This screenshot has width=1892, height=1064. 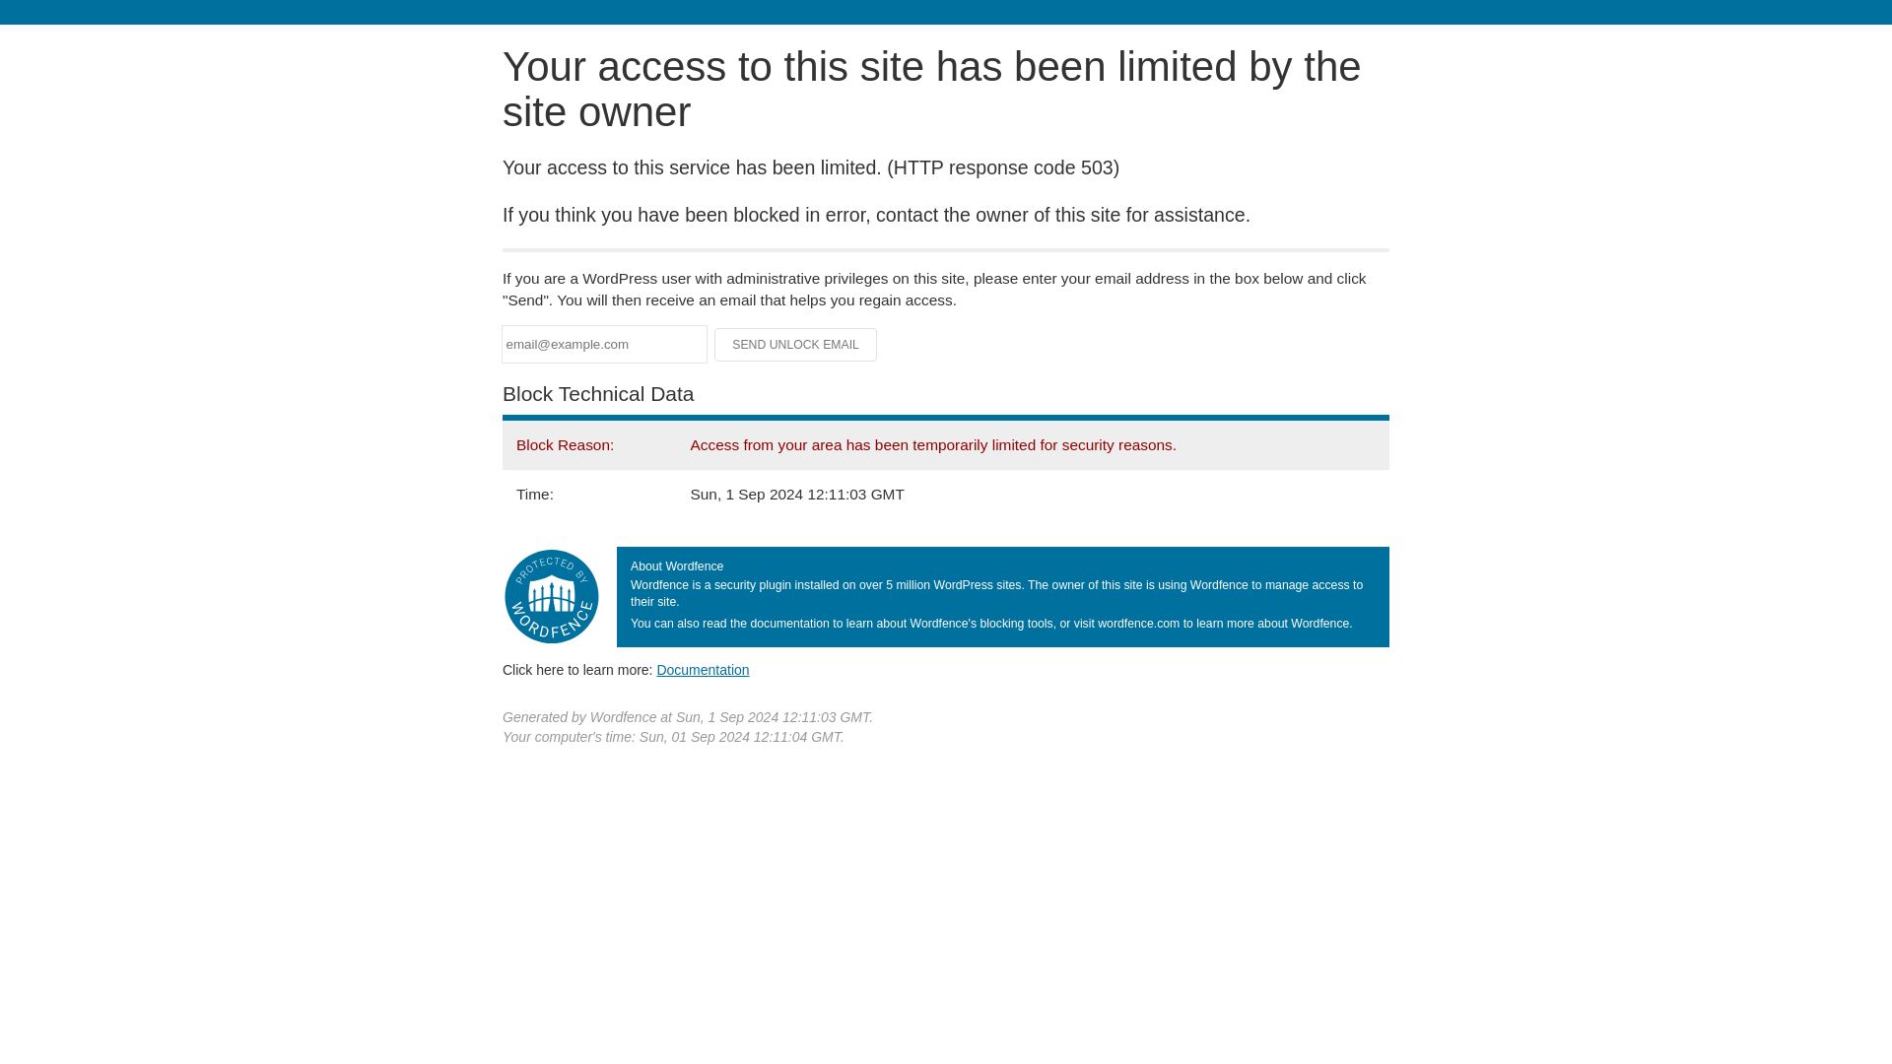 I want to click on Documentation, so click(x=703, y=669).